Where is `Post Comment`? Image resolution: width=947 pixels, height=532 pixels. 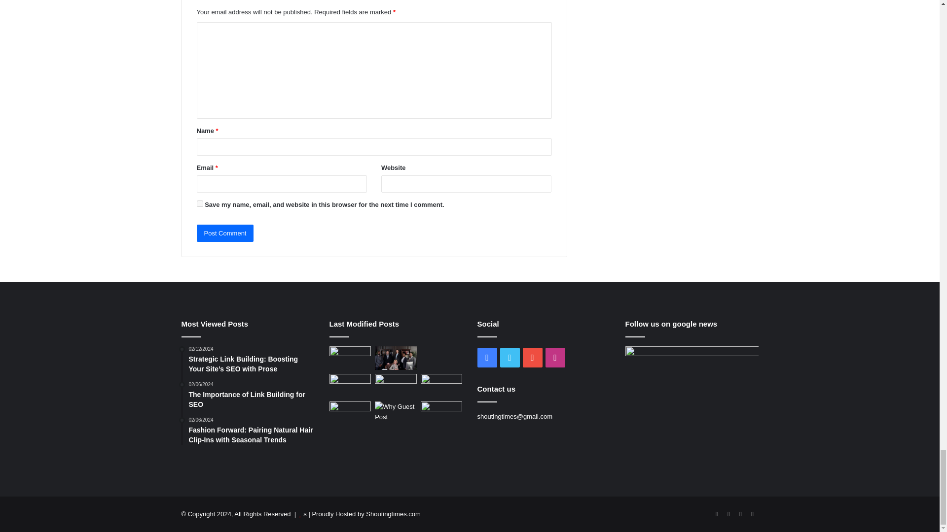 Post Comment is located at coordinates (225, 233).